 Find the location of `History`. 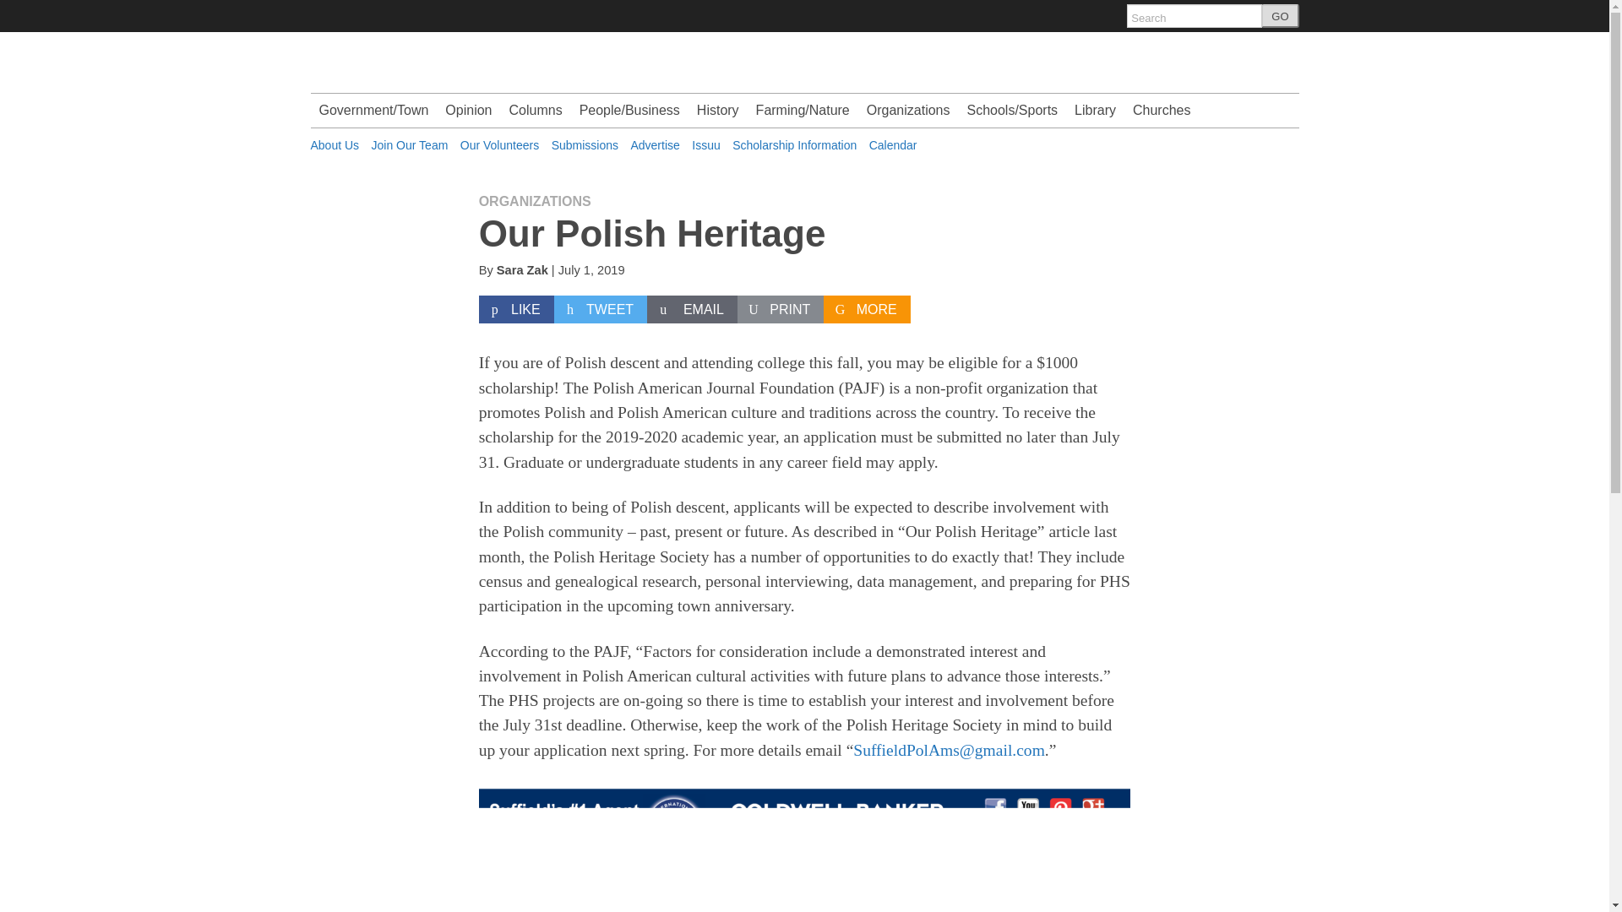

History is located at coordinates (718, 111).